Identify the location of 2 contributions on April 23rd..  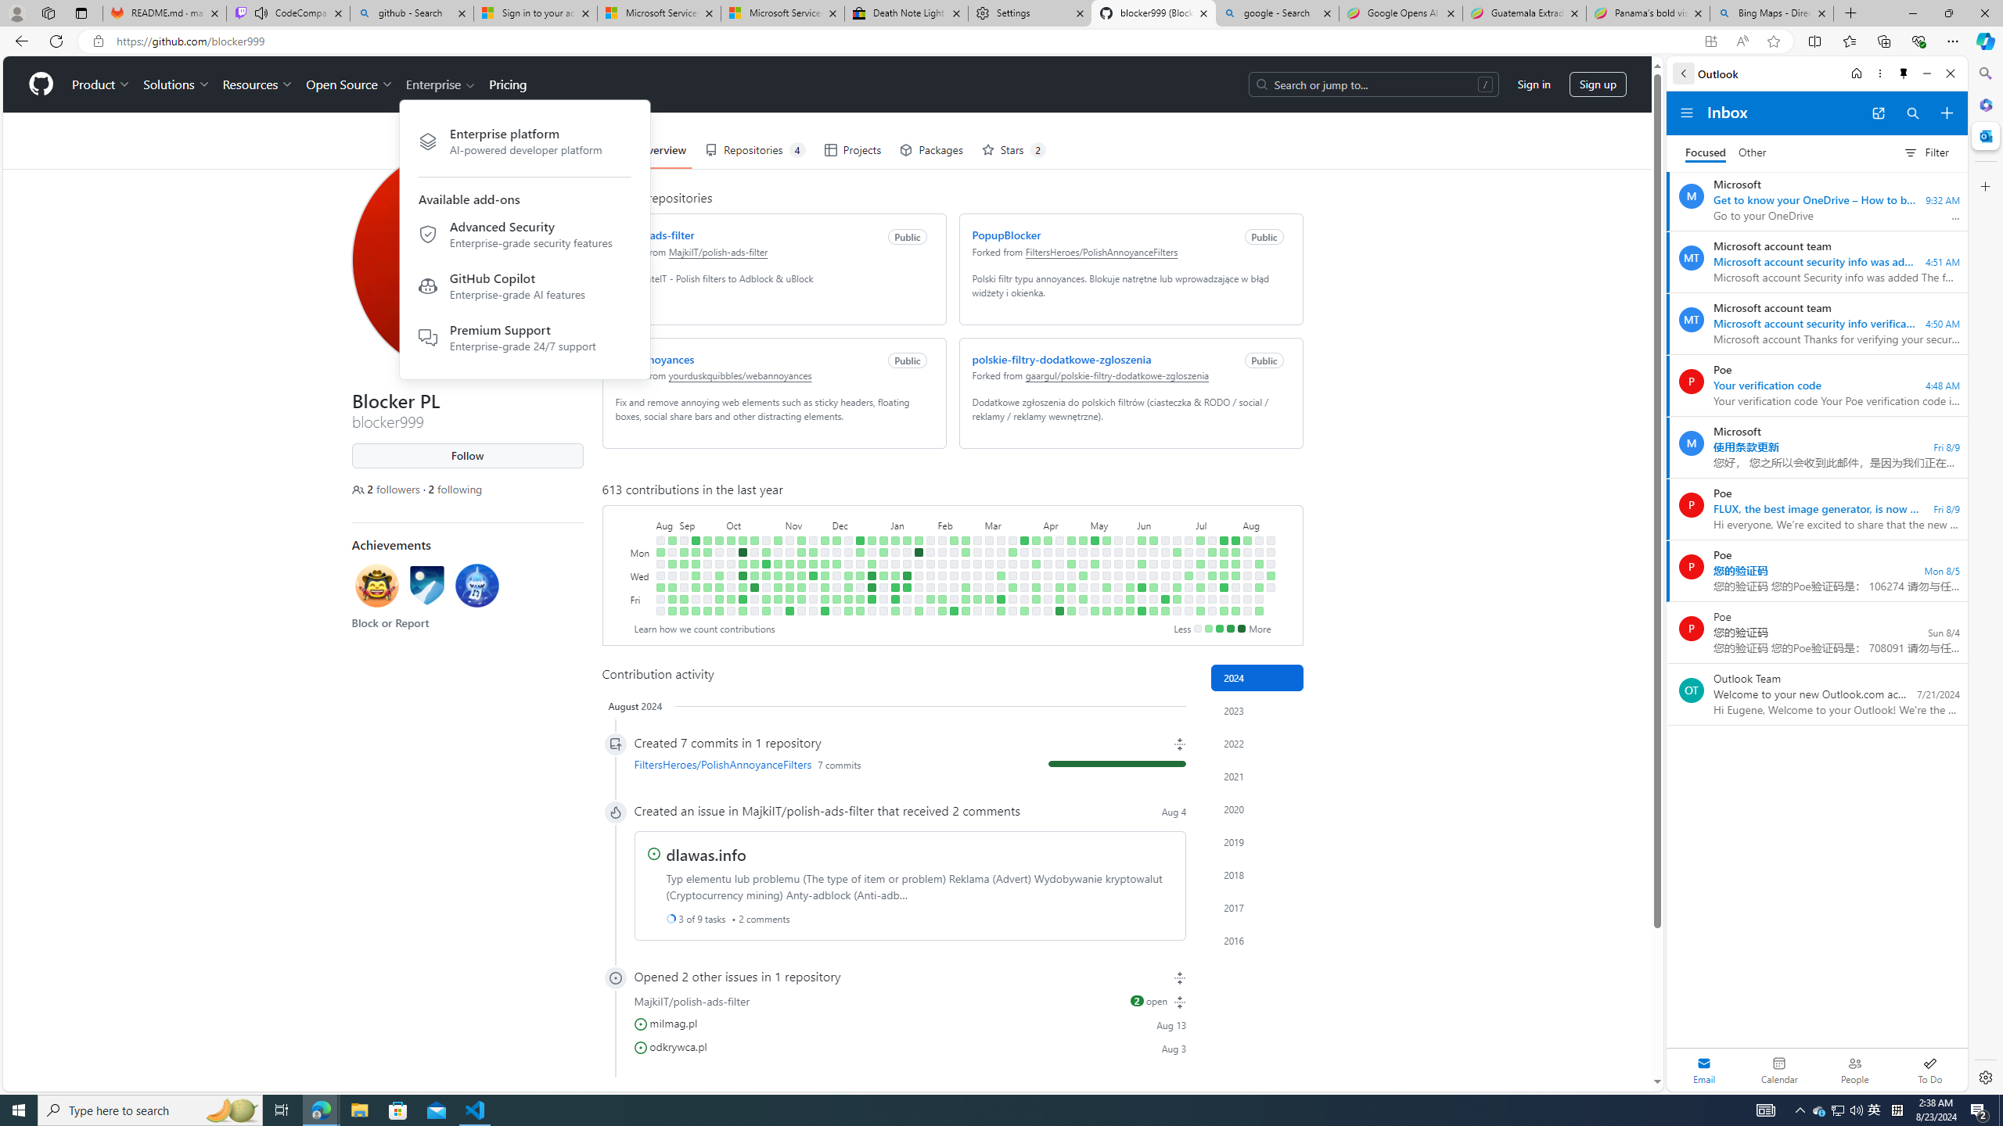
(1070, 564).